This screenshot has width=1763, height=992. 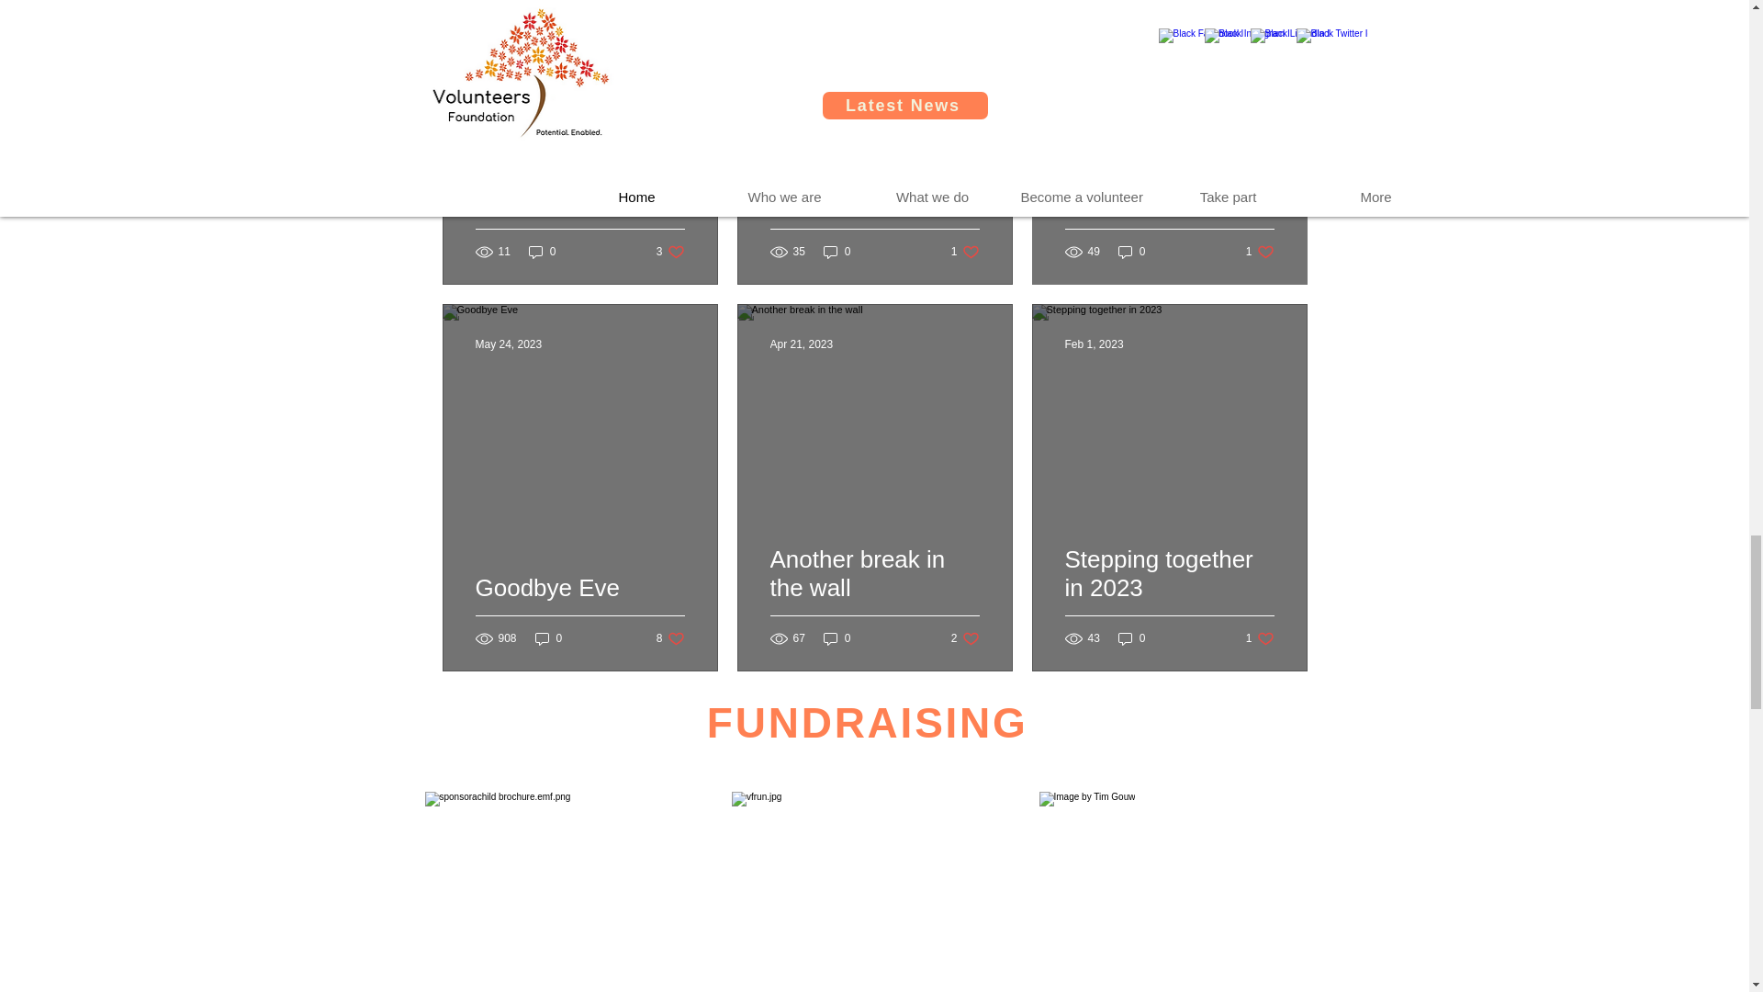 I want to click on Feb 1, 2023, so click(x=966, y=250).